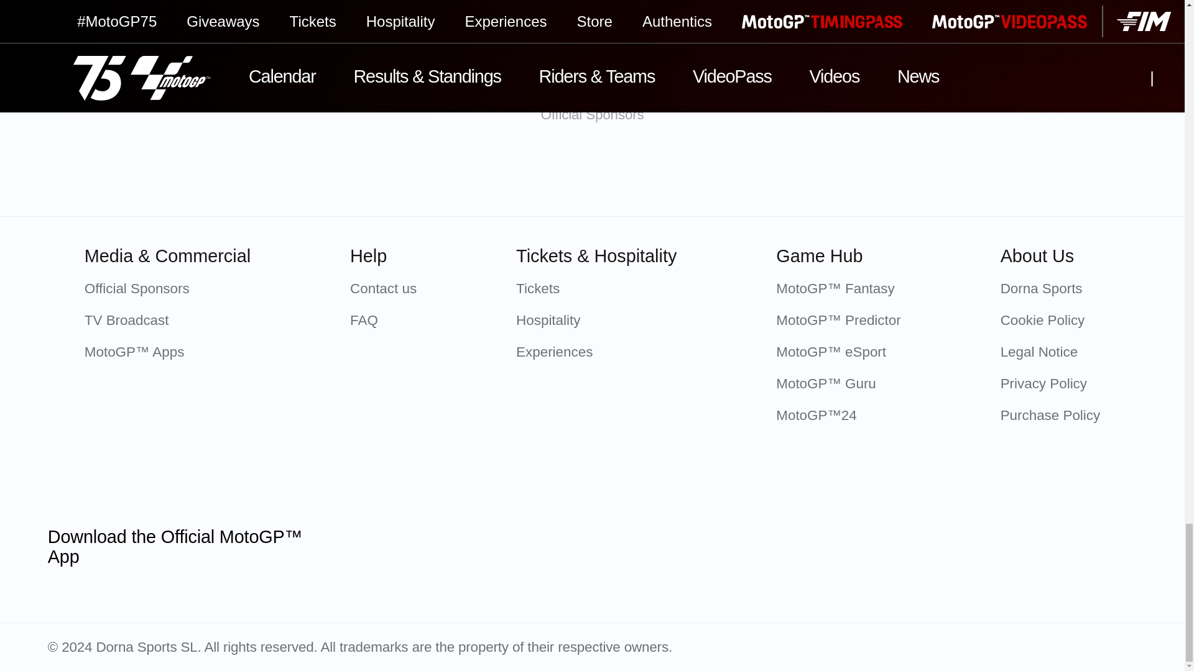 The width and height of the screenshot is (1194, 671). What do you see at coordinates (264, 173) in the screenshot?
I see `QATAR` at bounding box center [264, 173].